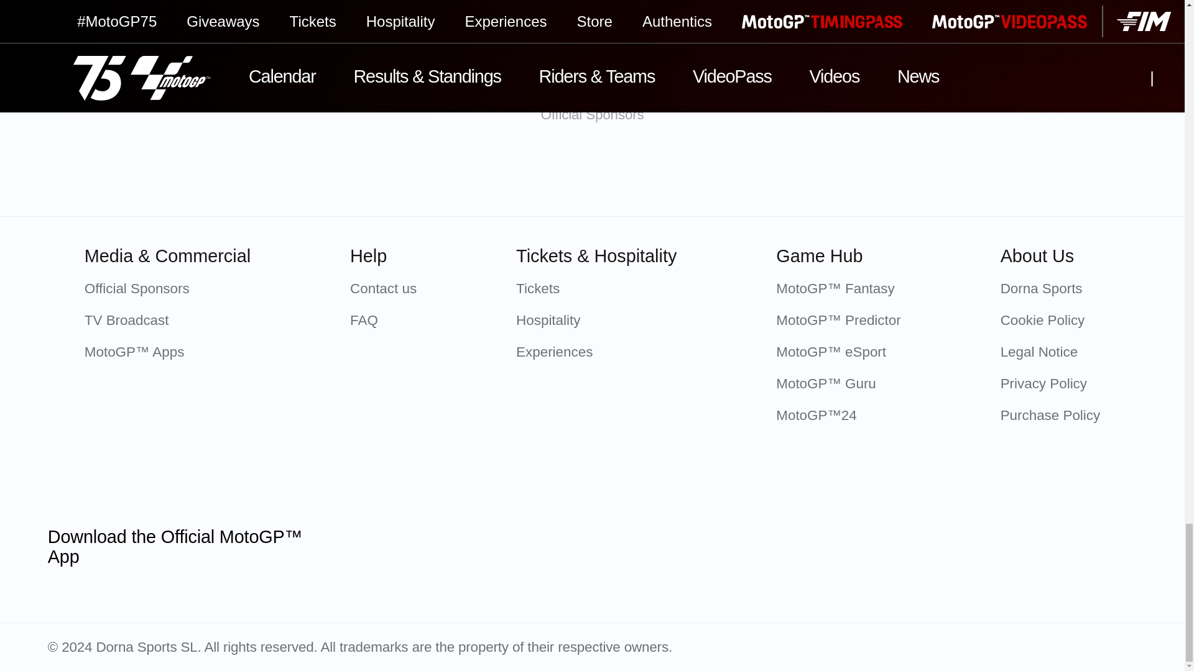 The width and height of the screenshot is (1194, 671). What do you see at coordinates (264, 173) in the screenshot?
I see `QATAR` at bounding box center [264, 173].